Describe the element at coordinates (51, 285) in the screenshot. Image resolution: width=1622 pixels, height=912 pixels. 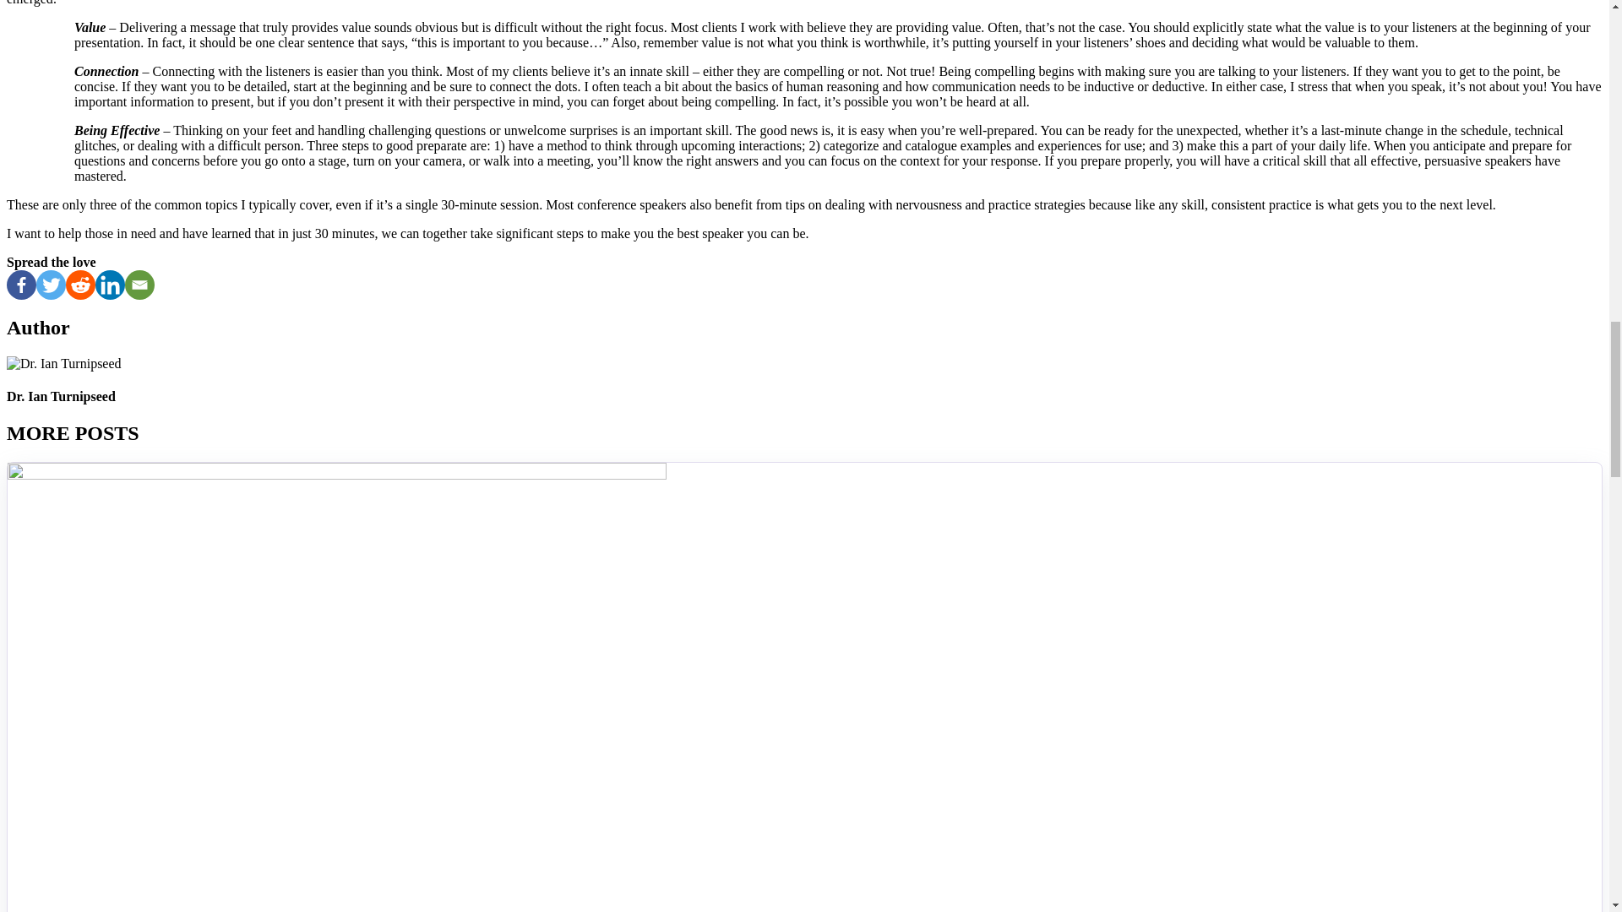
I see `Twitter` at that location.